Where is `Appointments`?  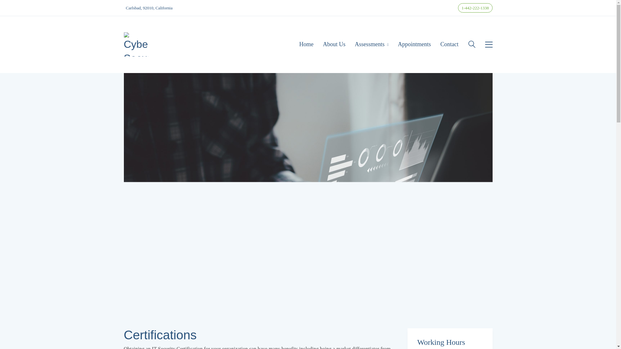
Appointments is located at coordinates (414, 45).